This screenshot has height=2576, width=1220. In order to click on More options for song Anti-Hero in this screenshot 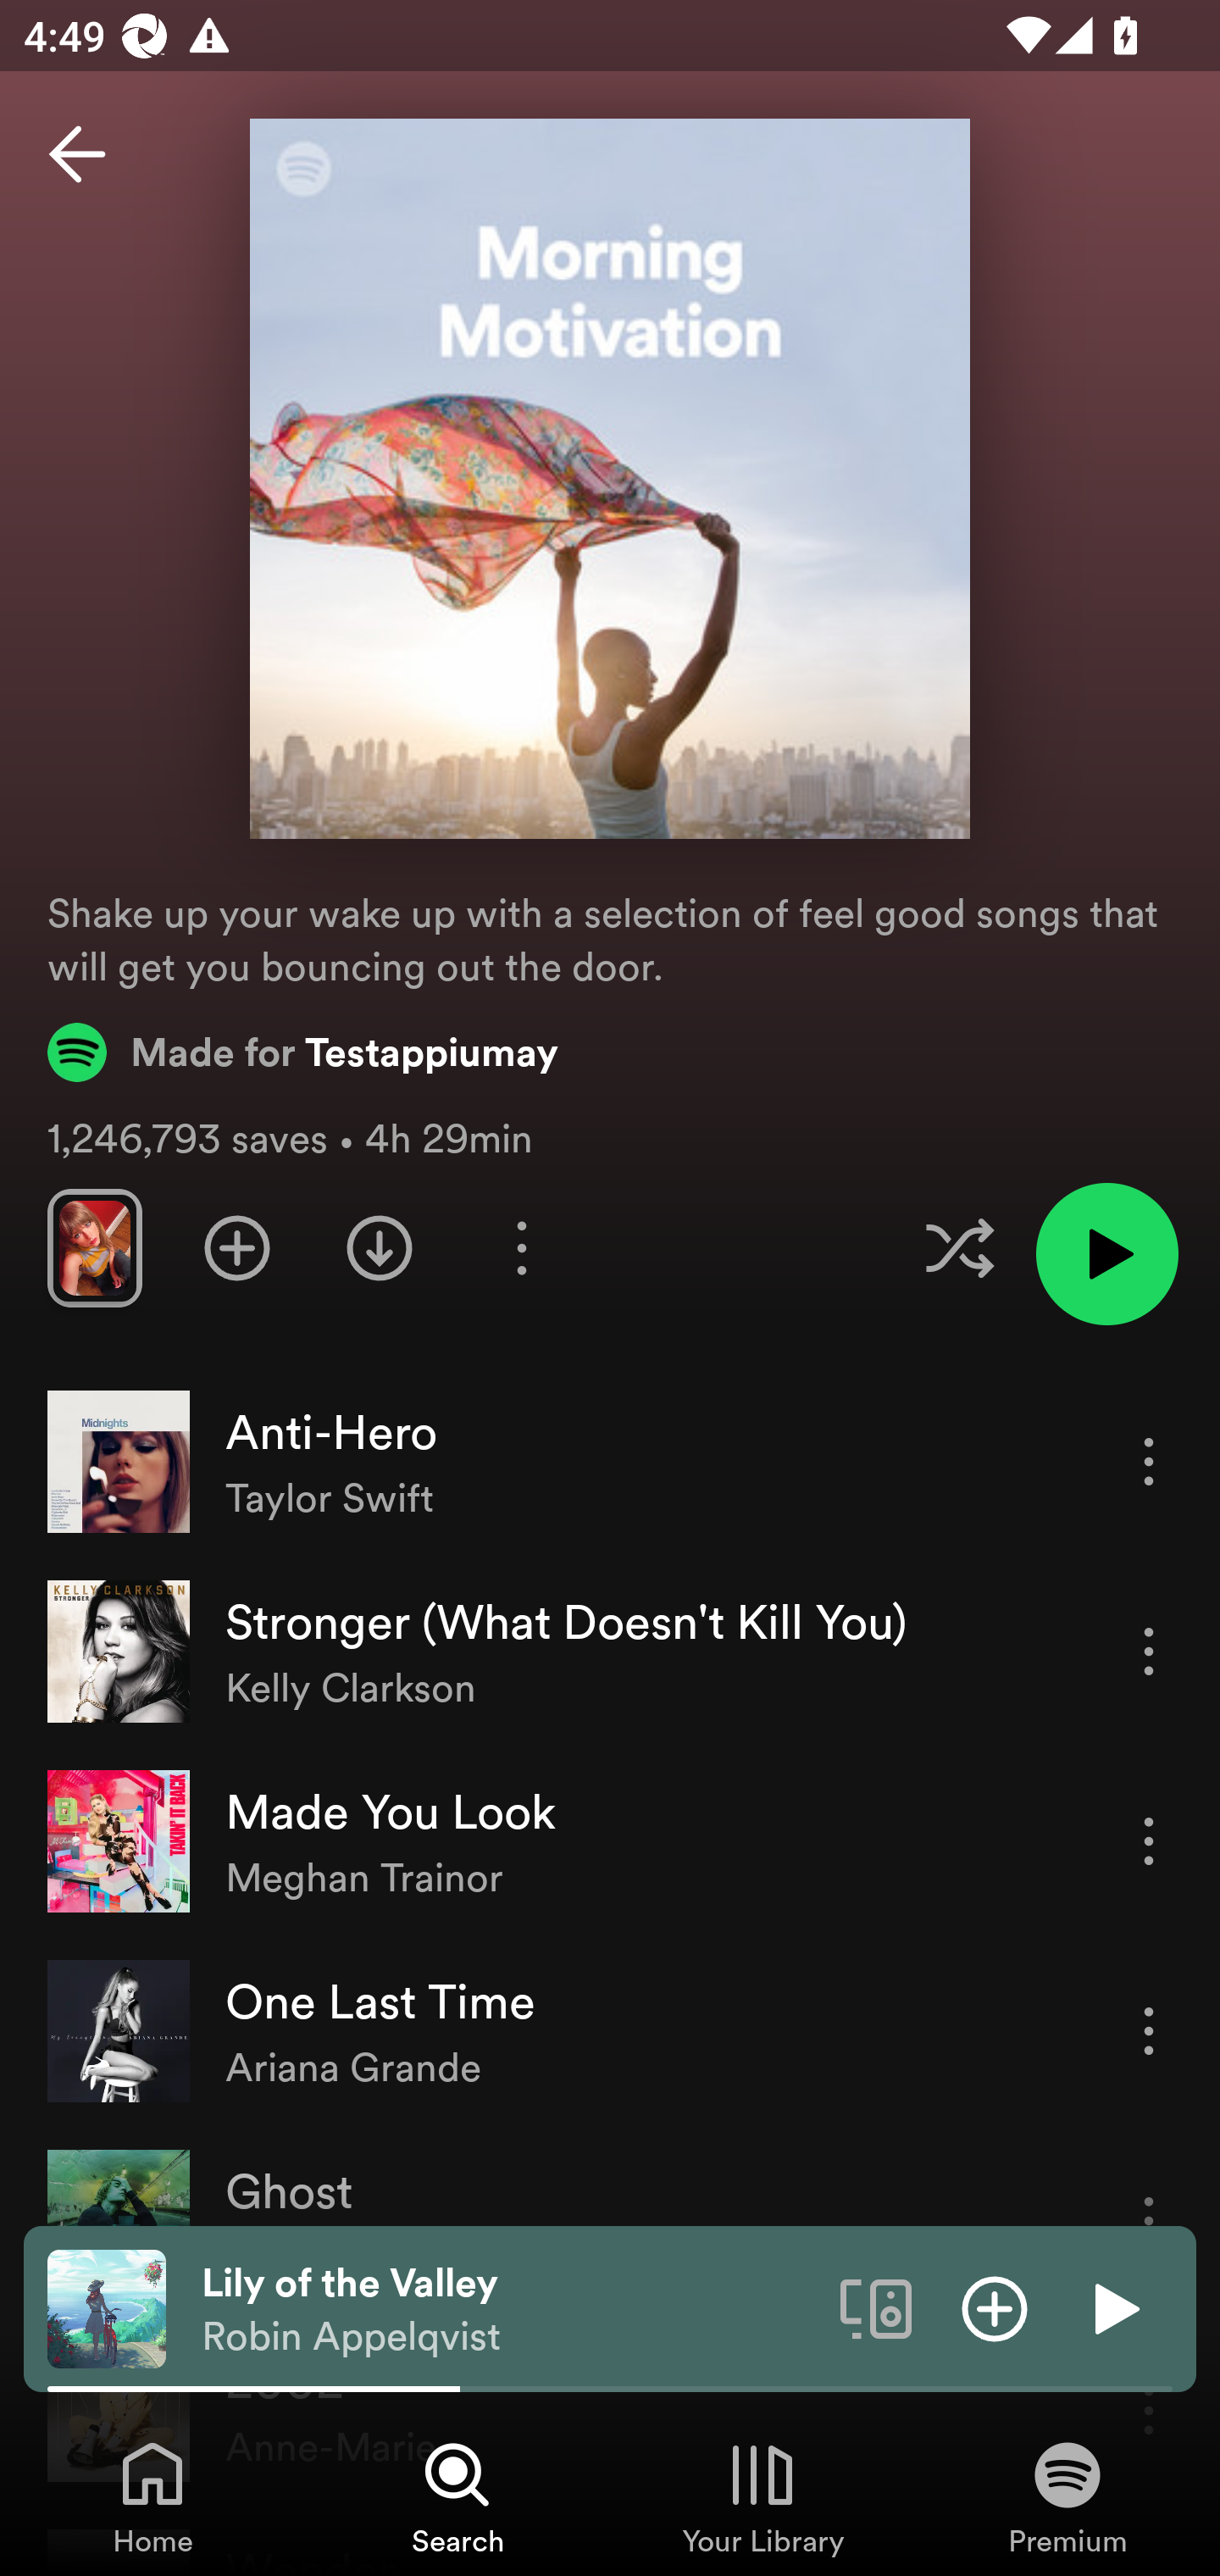, I will do `click(1149, 1461)`.